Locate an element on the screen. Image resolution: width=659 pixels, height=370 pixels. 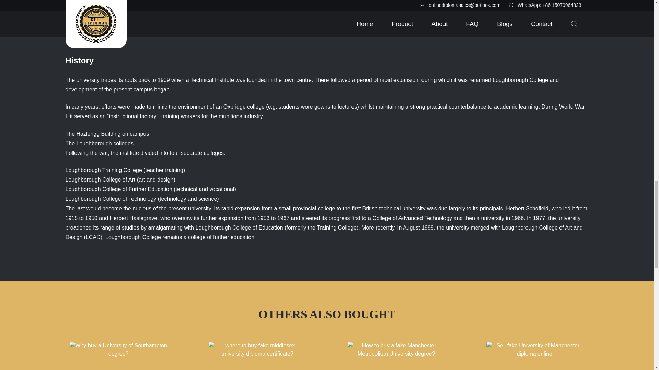
where to buy fake middlesex university diploma certificate? is located at coordinates (257, 354).